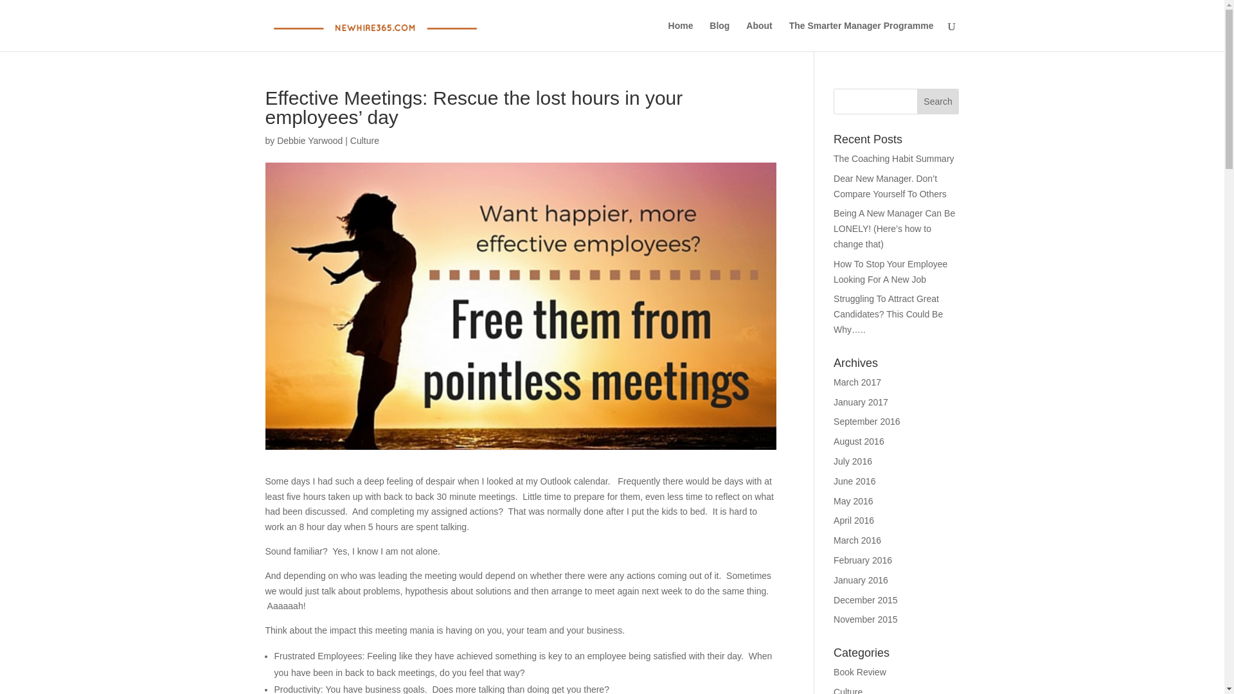 This screenshot has height=694, width=1234. Describe the element at coordinates (861, 36) in the screenshot. I see `The Smarter Manager Programme` at that location.